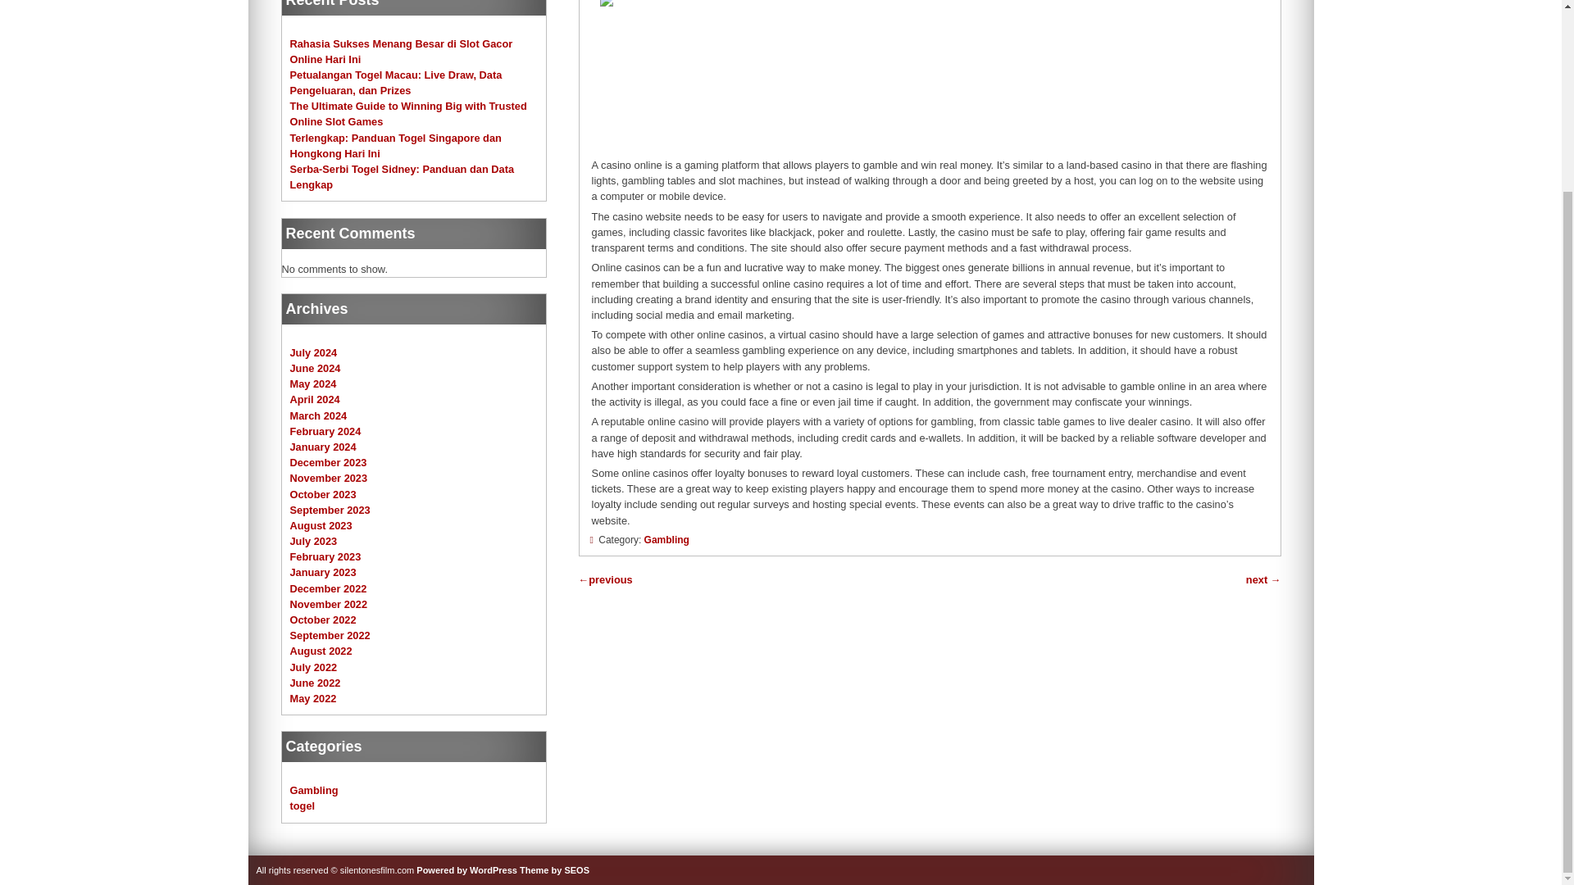  What do you see at coordinates (318, 416) in the screenshot?
I see `March 2024` at bounding box center [318, 416].